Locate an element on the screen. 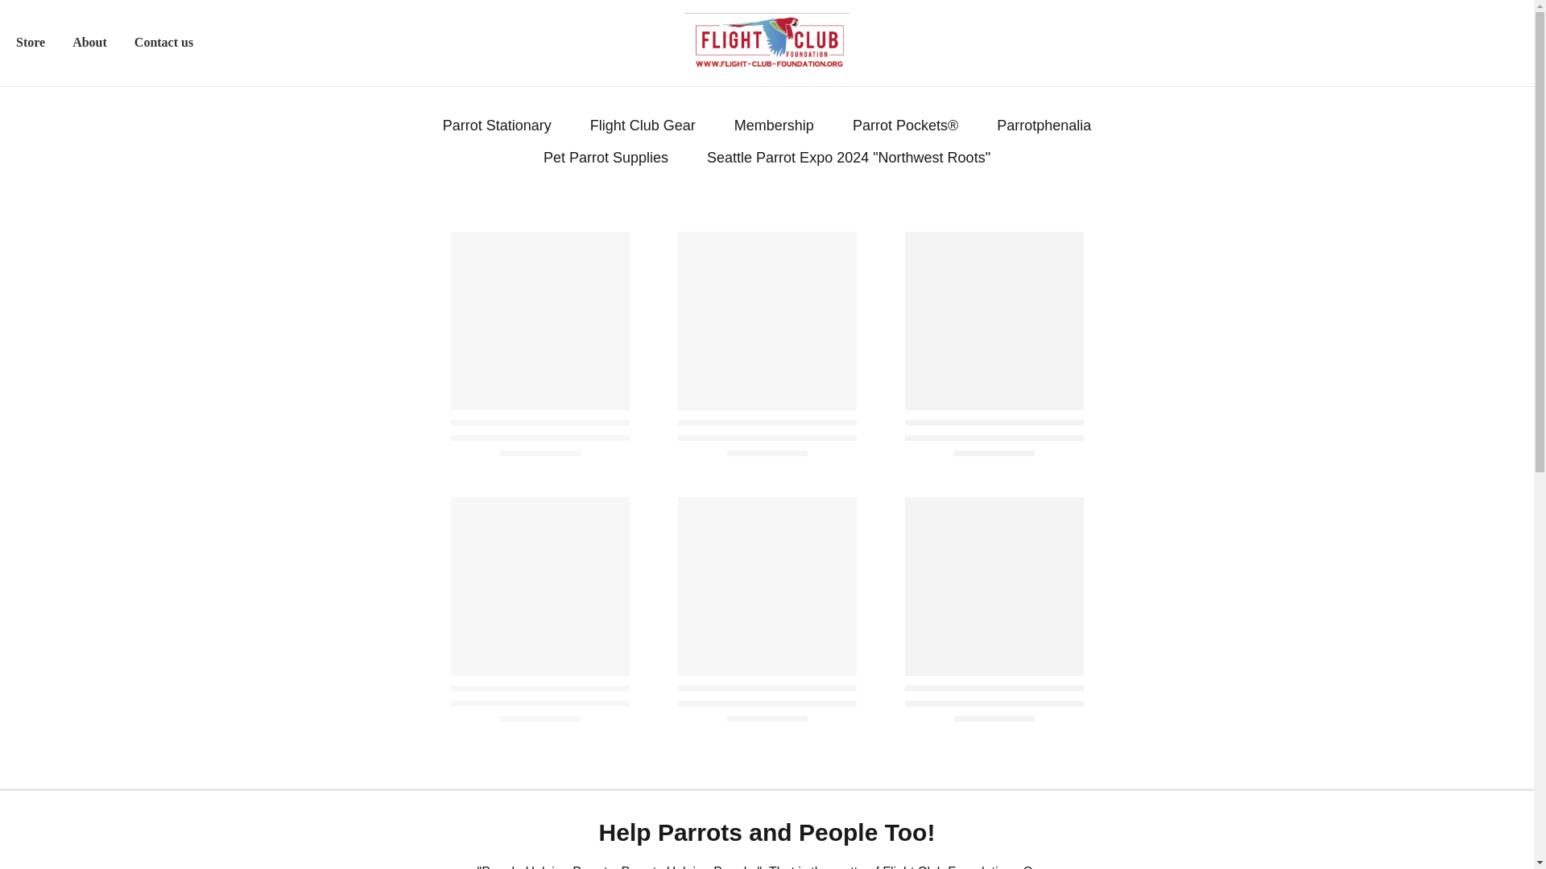 This screenshot has height=869, width=1546. Contact us is located at coordinates (163, 42).